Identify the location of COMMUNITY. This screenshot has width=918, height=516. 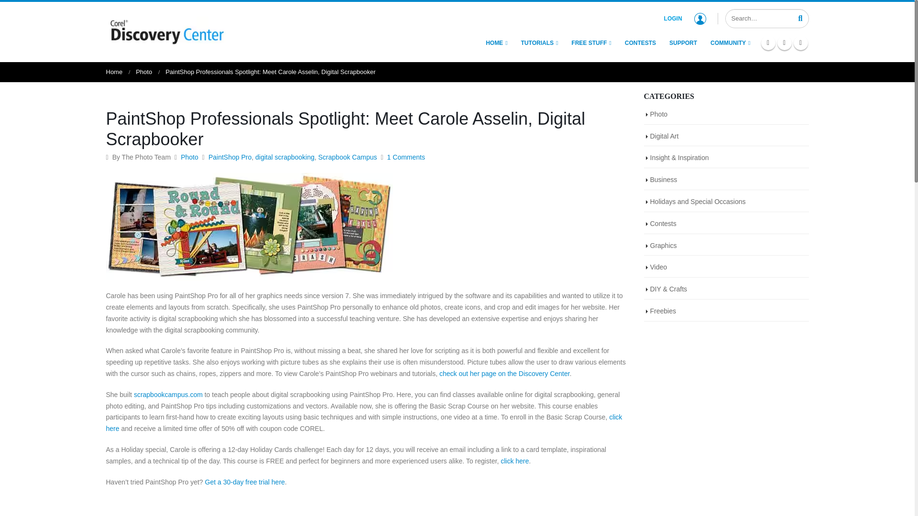
(730, 43).